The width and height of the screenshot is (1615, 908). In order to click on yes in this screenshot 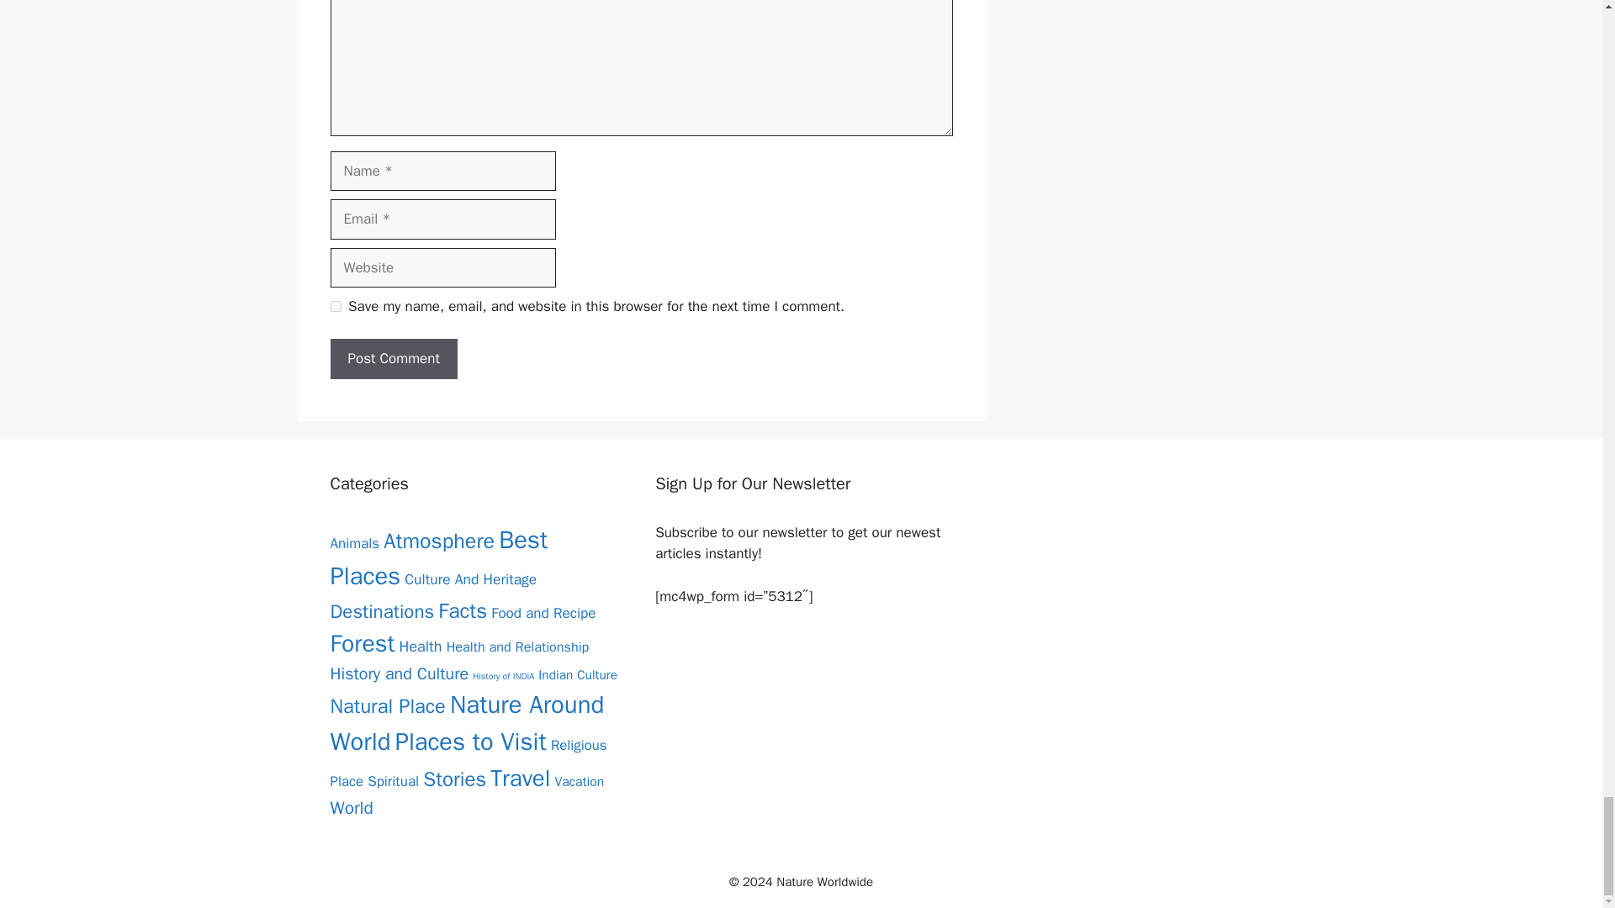, I will do `click(335, 306)`.